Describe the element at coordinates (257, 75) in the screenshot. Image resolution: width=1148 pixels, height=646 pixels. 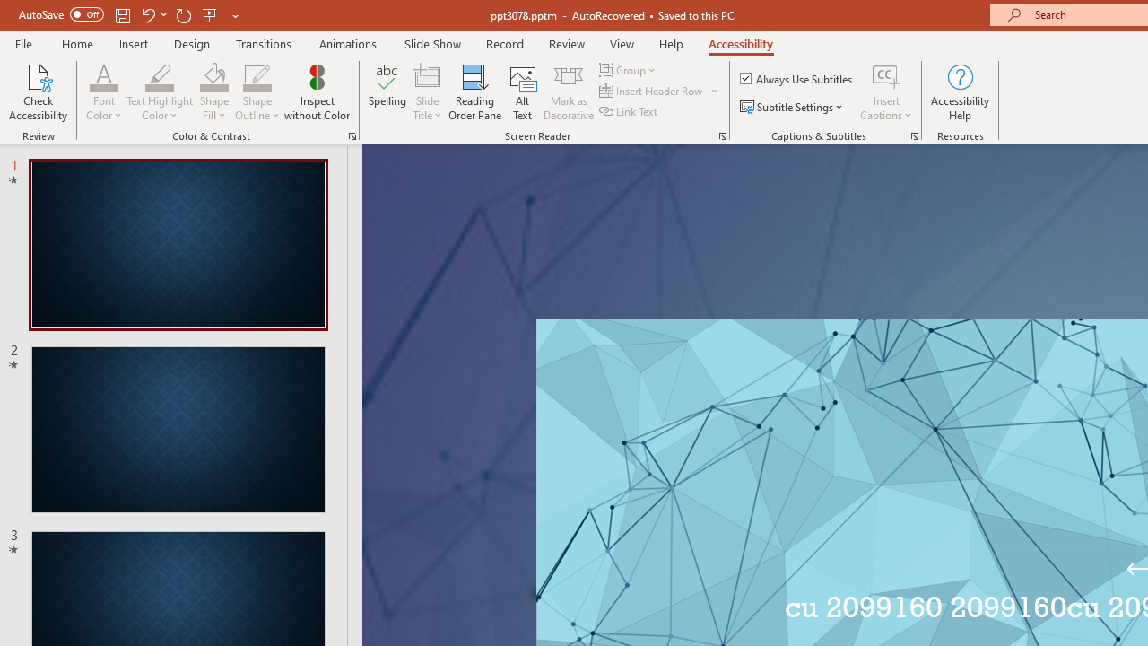
I see `Shape Outline` at that location.